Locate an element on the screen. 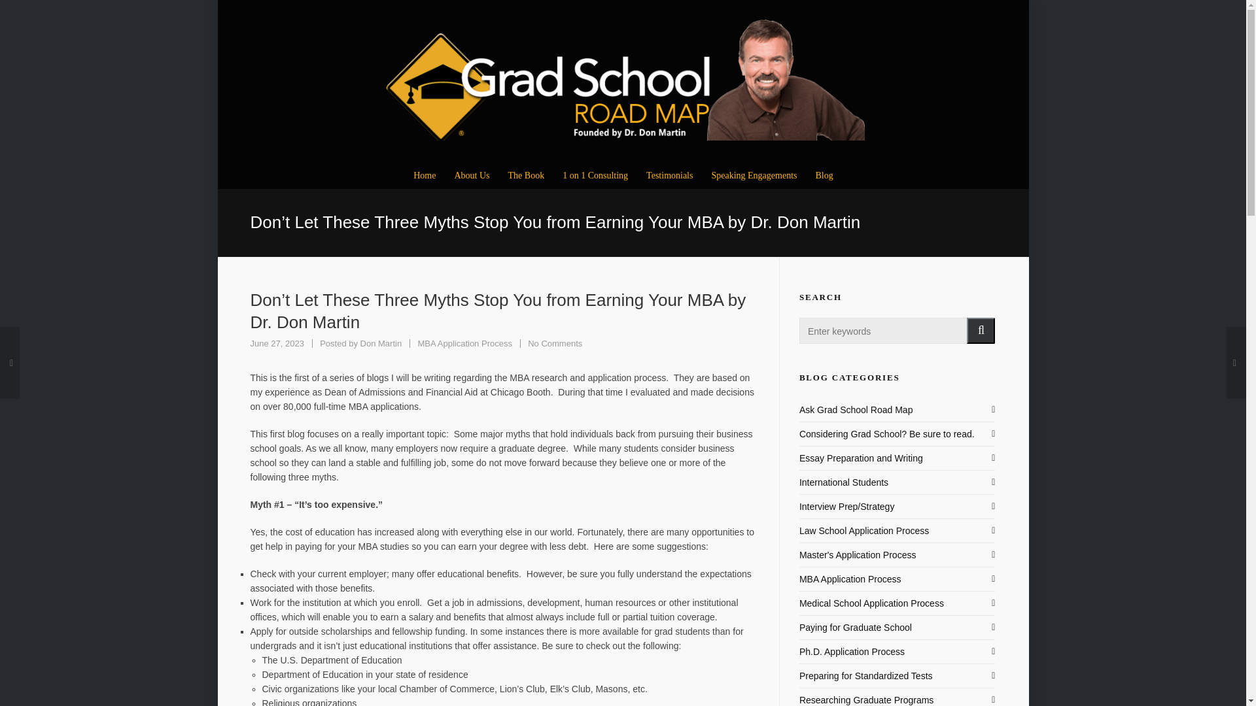 Image resolution: width=1256 pixels, height=706 pixels. About Us is located at coordinates (471, 175).